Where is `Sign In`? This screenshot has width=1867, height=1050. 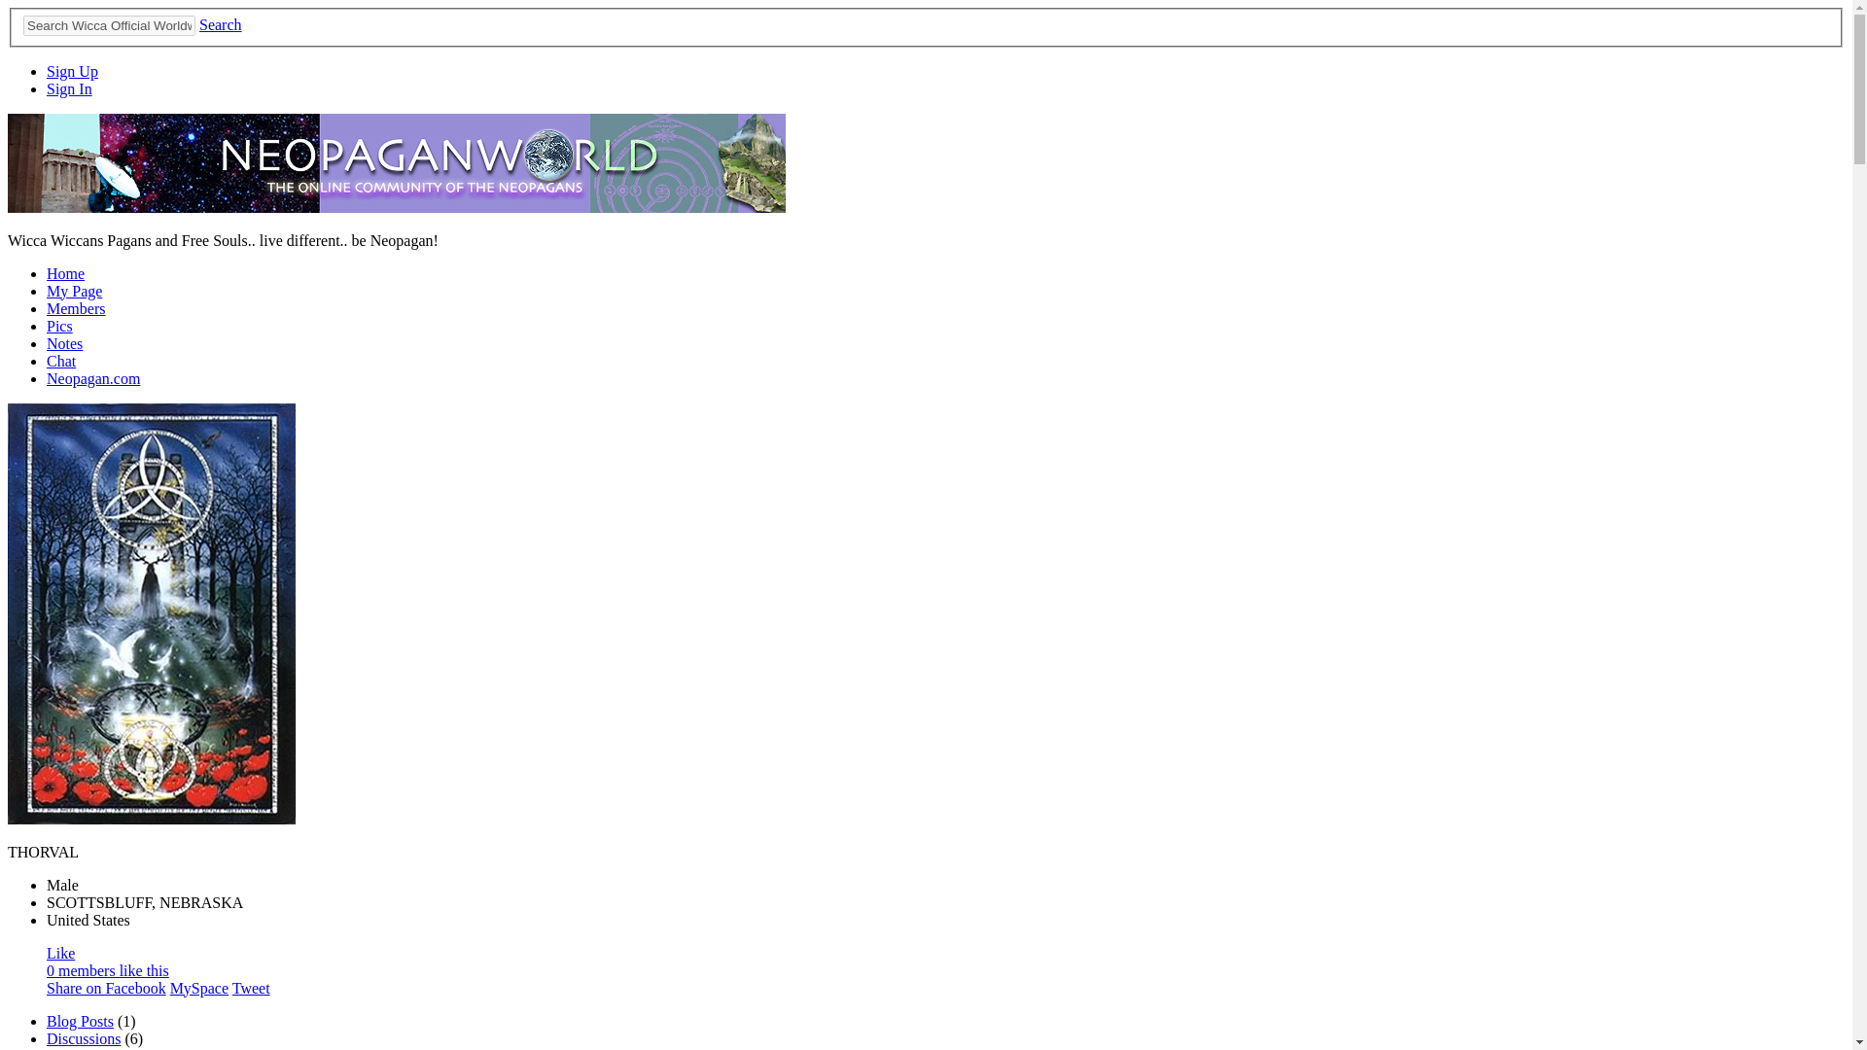 Sign In is located at coordinates (69, 89).